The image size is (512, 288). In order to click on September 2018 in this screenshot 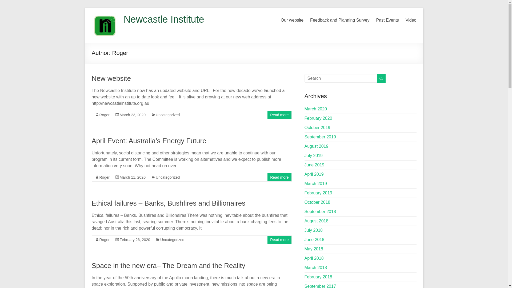, I will do `click(320, 212)`.